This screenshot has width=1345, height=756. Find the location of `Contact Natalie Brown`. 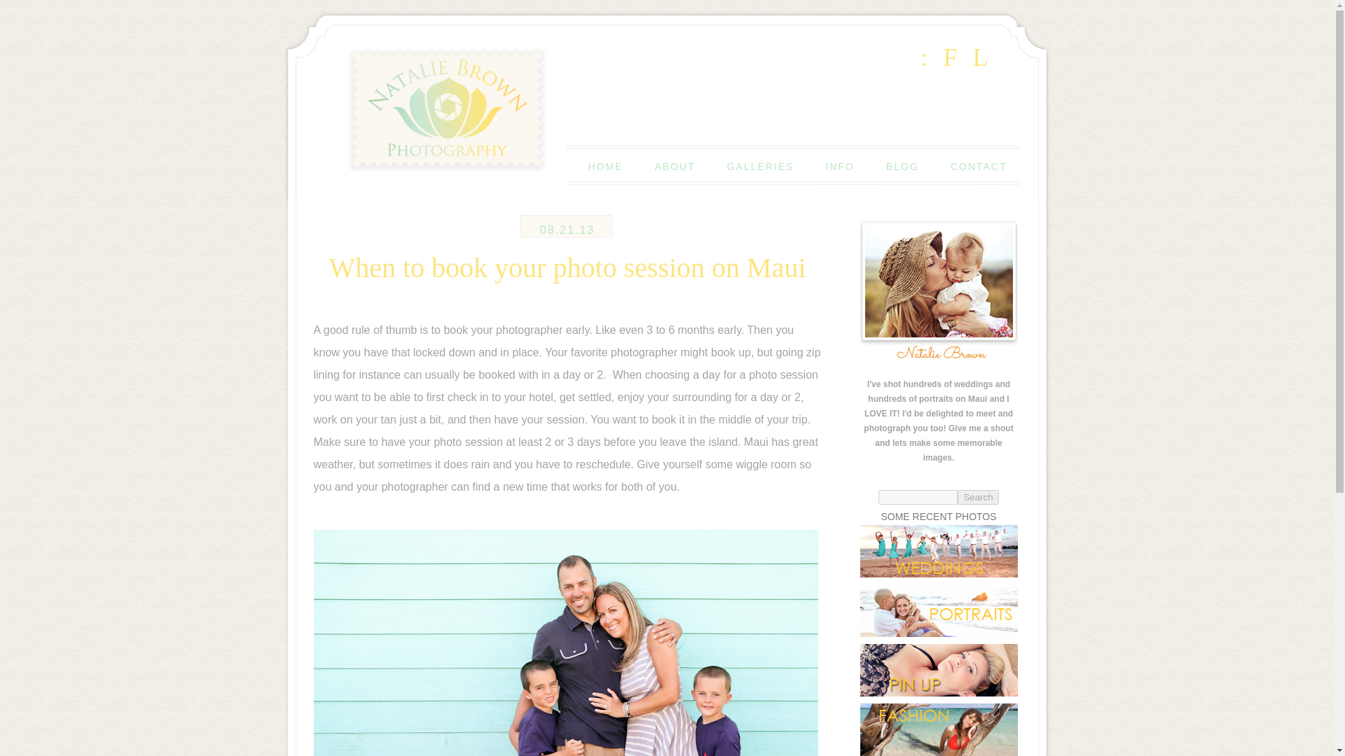

Contact Natalie Brown is located at coordinates (979, 167).